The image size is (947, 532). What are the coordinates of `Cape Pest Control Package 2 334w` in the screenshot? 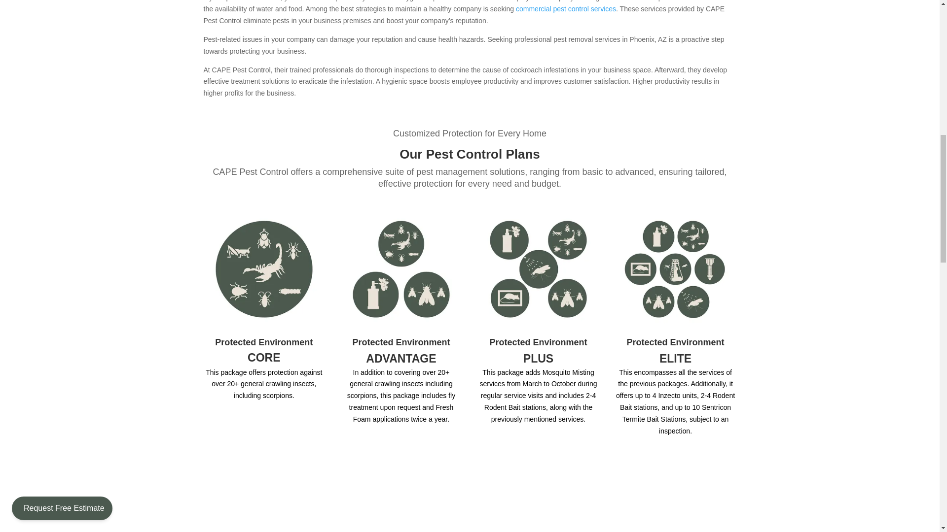 It's located at (401, 269).